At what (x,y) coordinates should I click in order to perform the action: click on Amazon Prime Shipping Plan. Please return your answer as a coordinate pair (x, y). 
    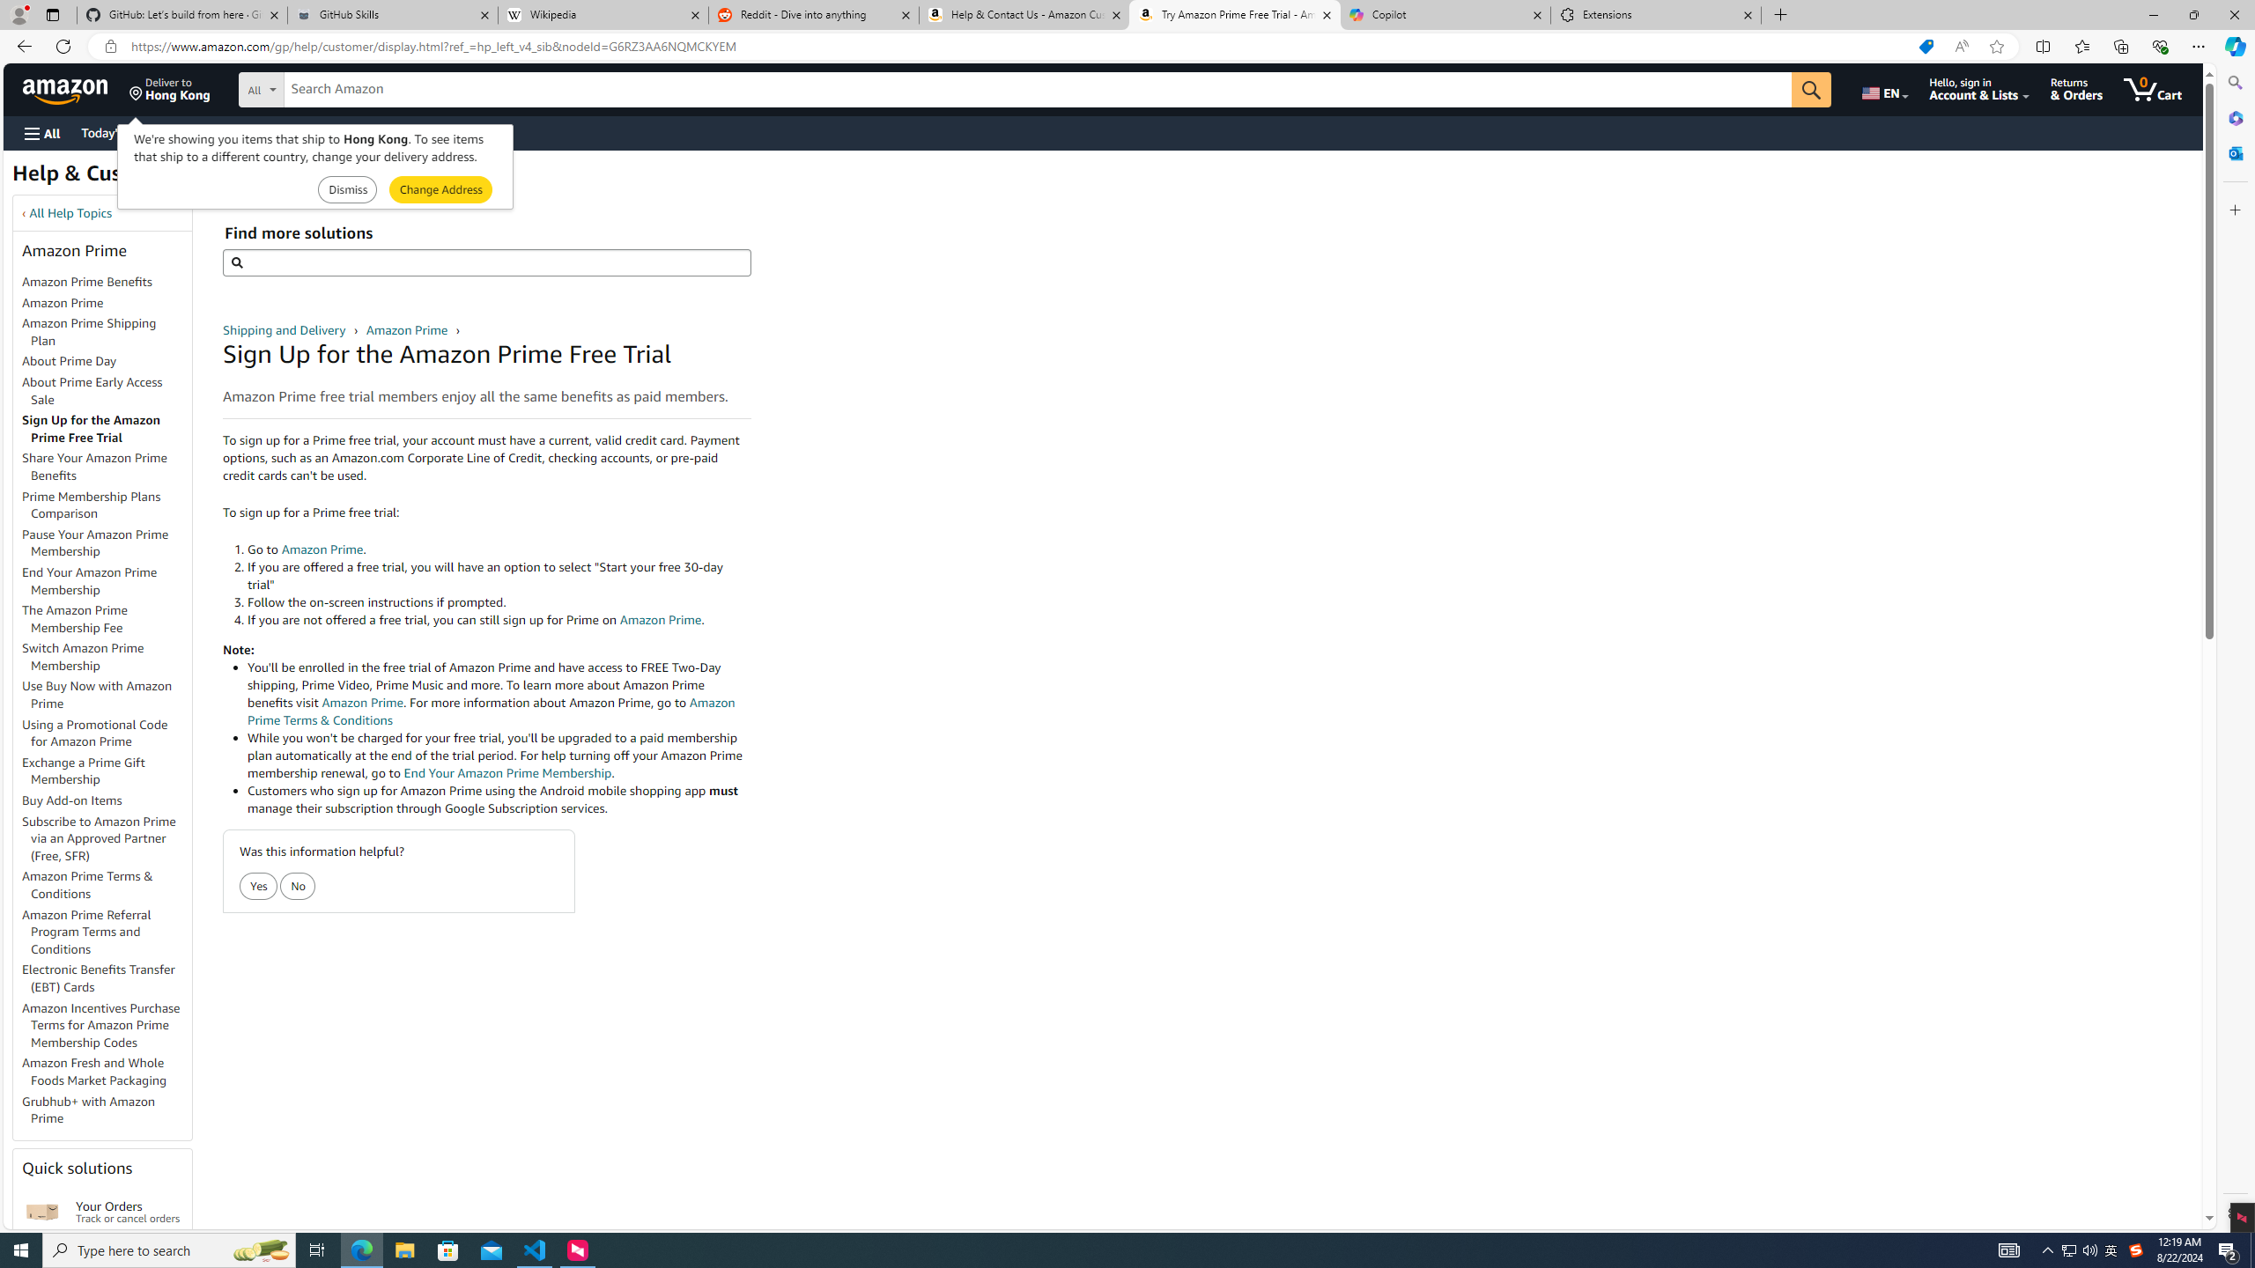
    Looking at the image, I should click on (90, 332).